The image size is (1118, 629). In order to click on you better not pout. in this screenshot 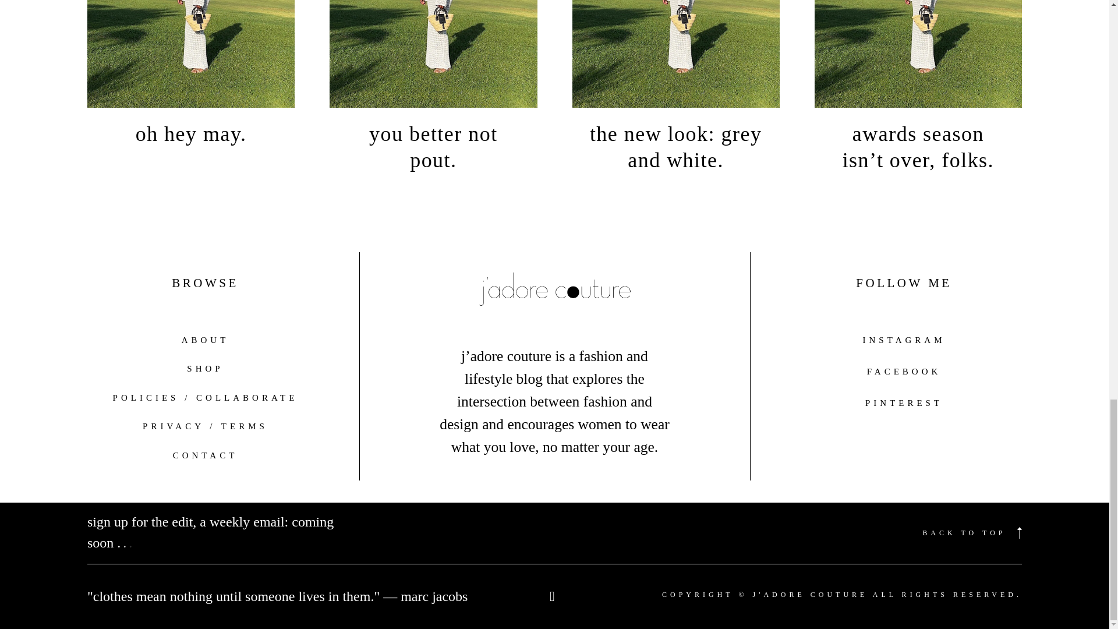, I will do `click(433, 93)`.